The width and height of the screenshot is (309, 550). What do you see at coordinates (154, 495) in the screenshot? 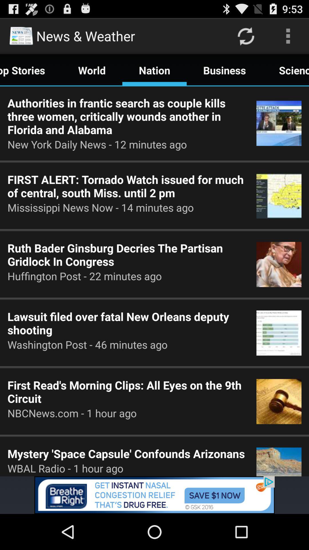
I see `alerta para o anuncio` at bounding box center [154, 495].